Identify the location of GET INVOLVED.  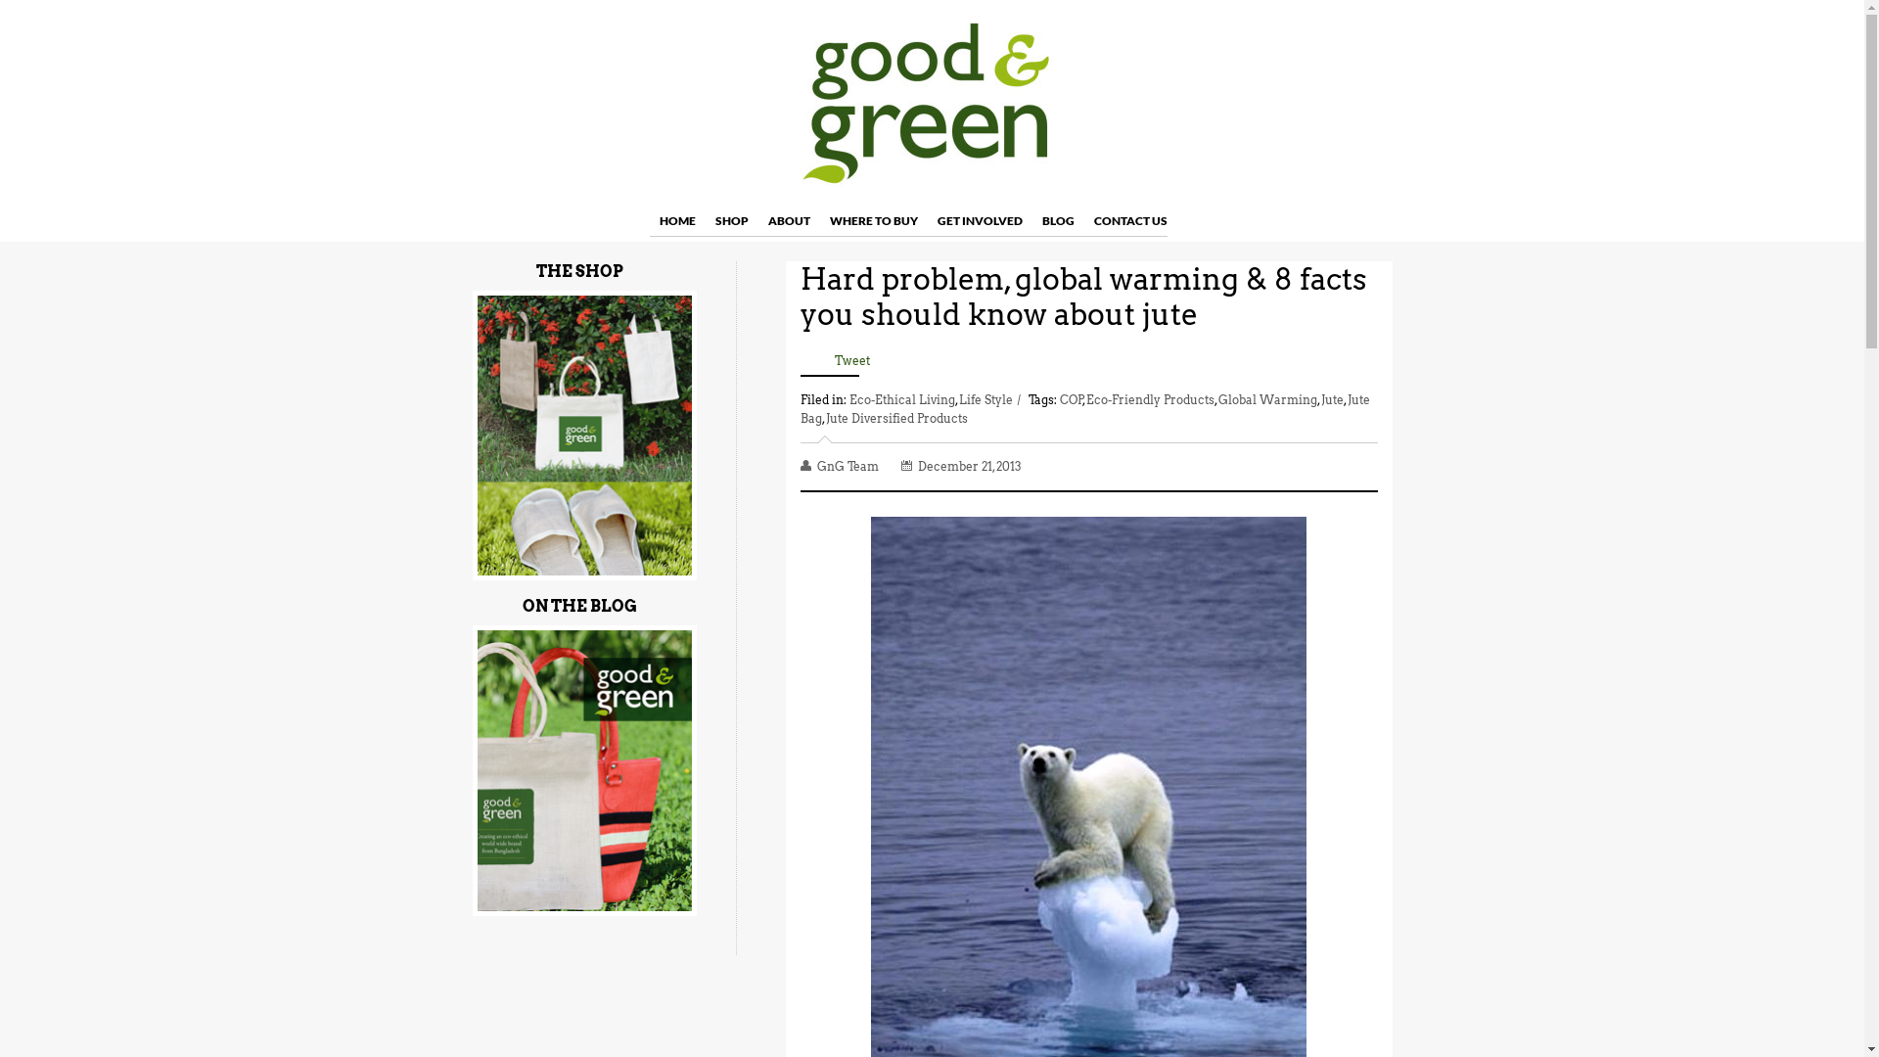
(981, 221).